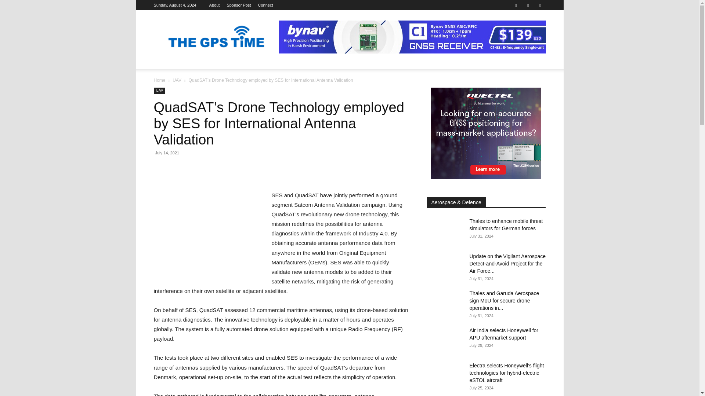 Image resolution: width=705 pixels, height=396 pixels. Describe the element at coordinates (165, 63) in the screenshot. I see `HOME` at that location.